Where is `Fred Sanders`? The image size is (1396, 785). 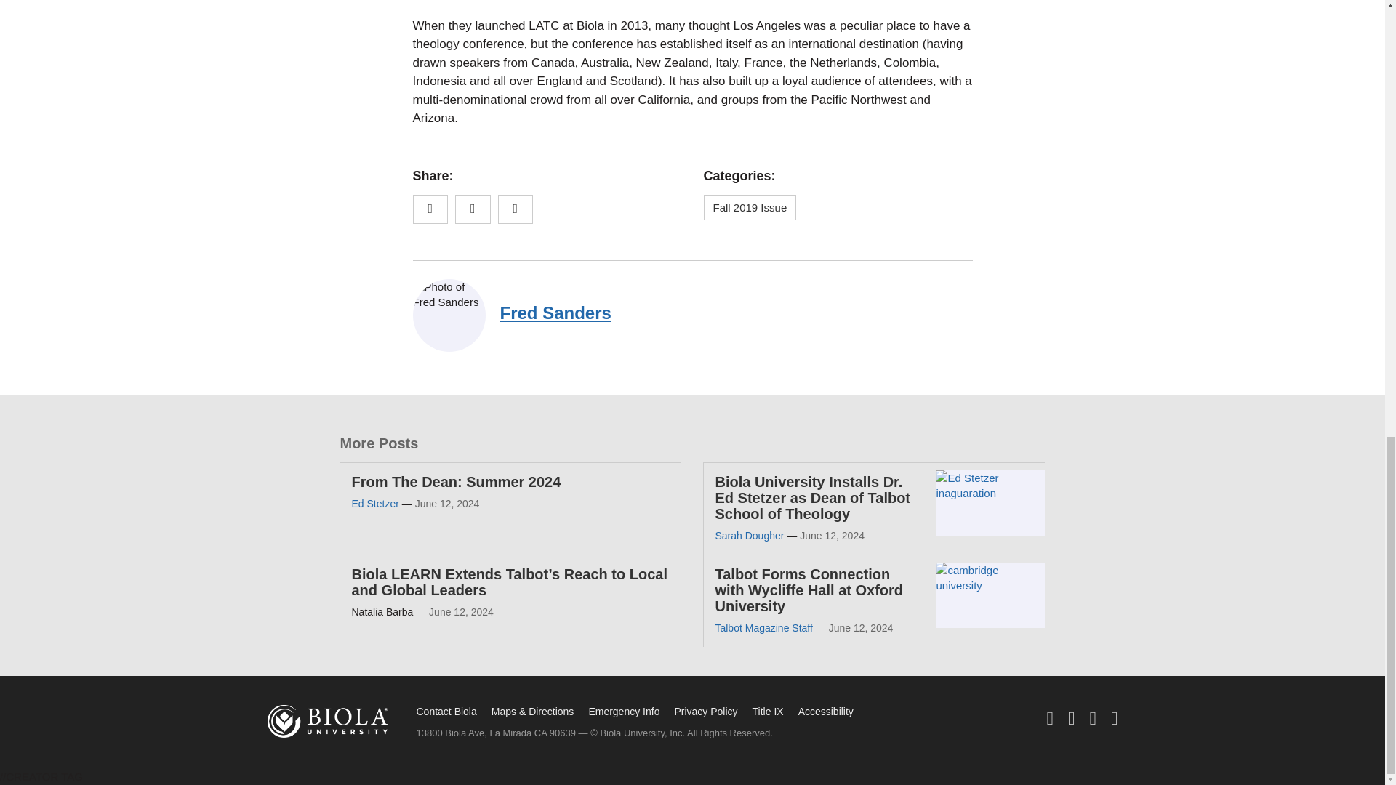 Fred Sanders is located at coordinates (555, 313).